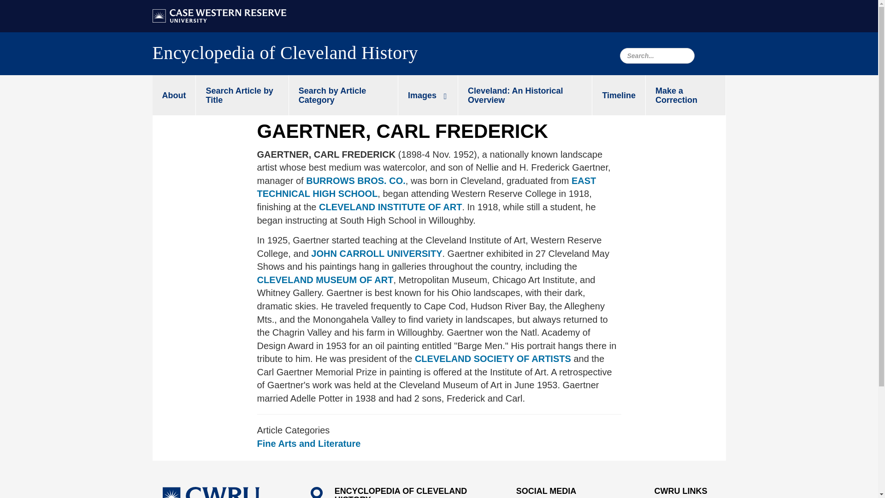 This screenshot has width=885, height=498. What do you see at coordinates (656, 55) in the screenshot?
I see `searchbox` at bounding box center [656, 55].